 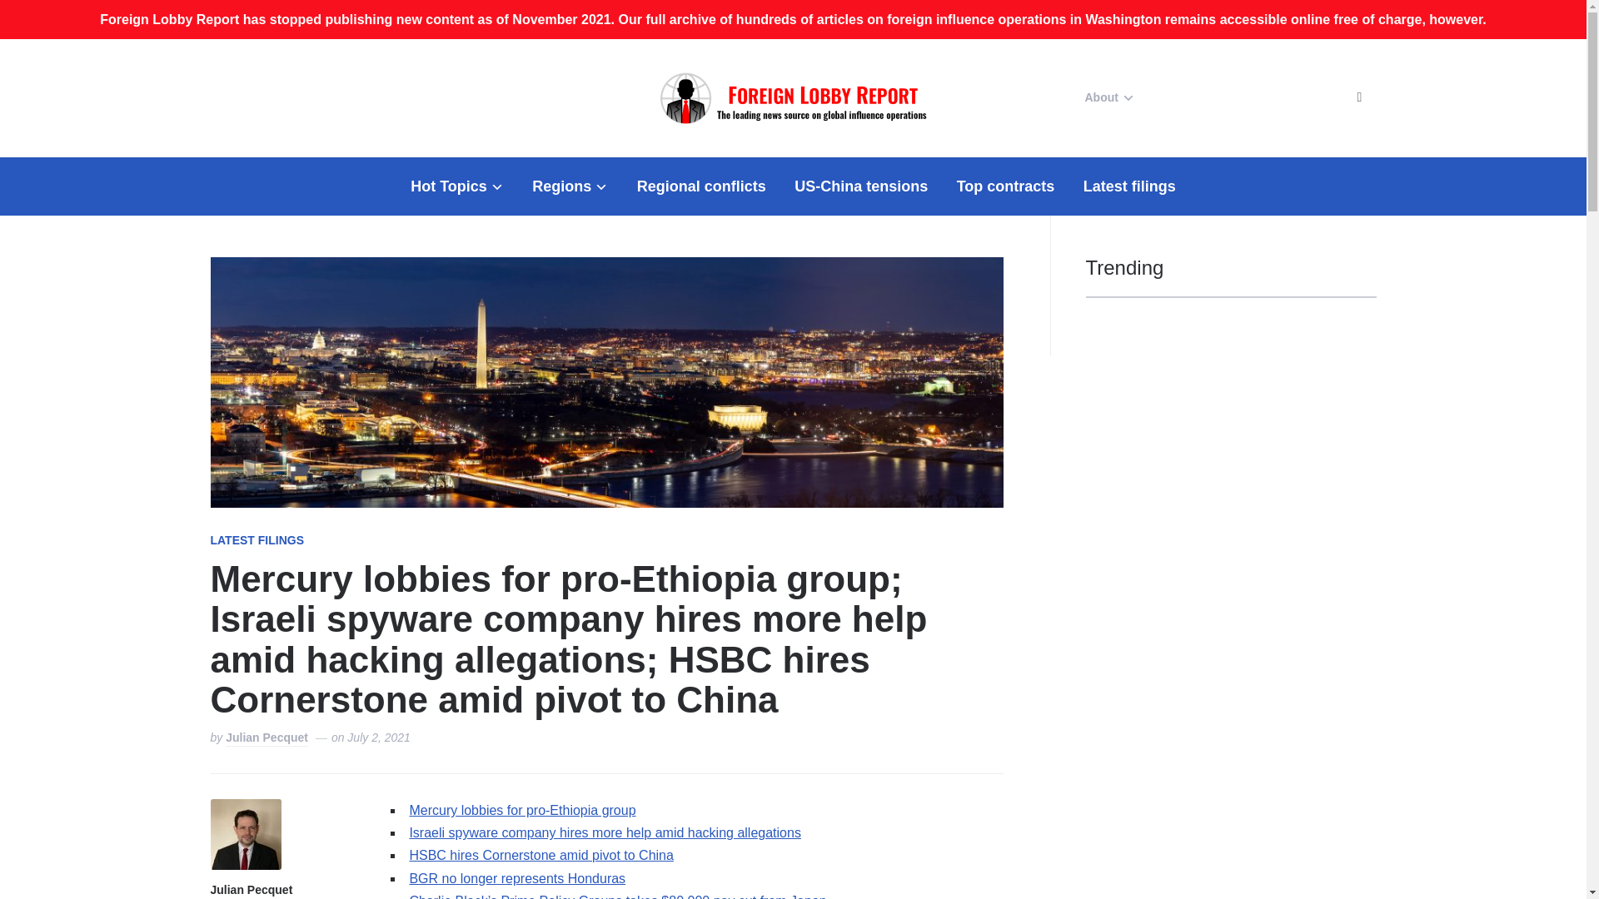 I want to click on Posts by Julian Pecquet, so click(x=266, y=739).